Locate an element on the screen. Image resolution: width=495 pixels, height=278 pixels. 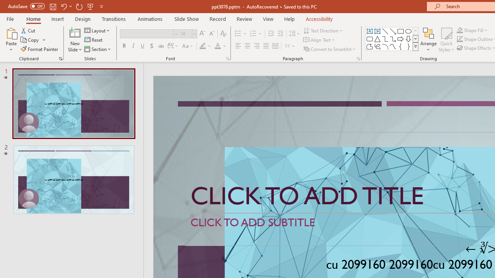
Left Brace is located at coordinates (401, 46).